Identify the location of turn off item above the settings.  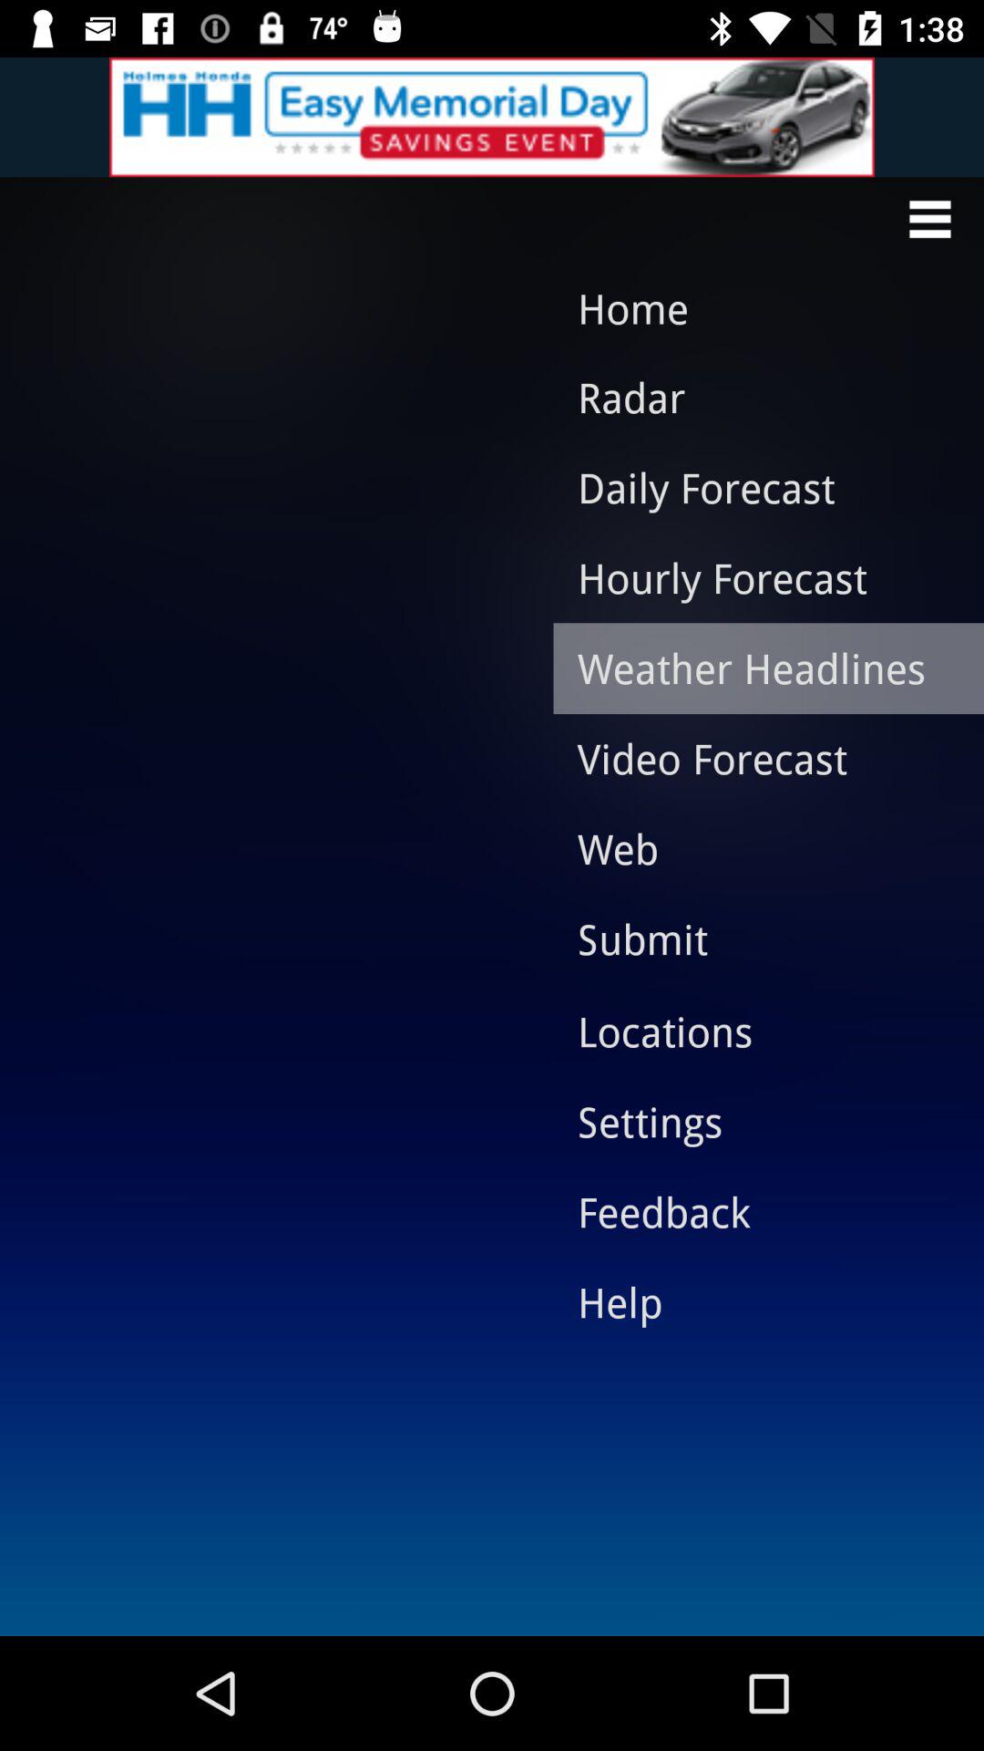
(754, 1031).